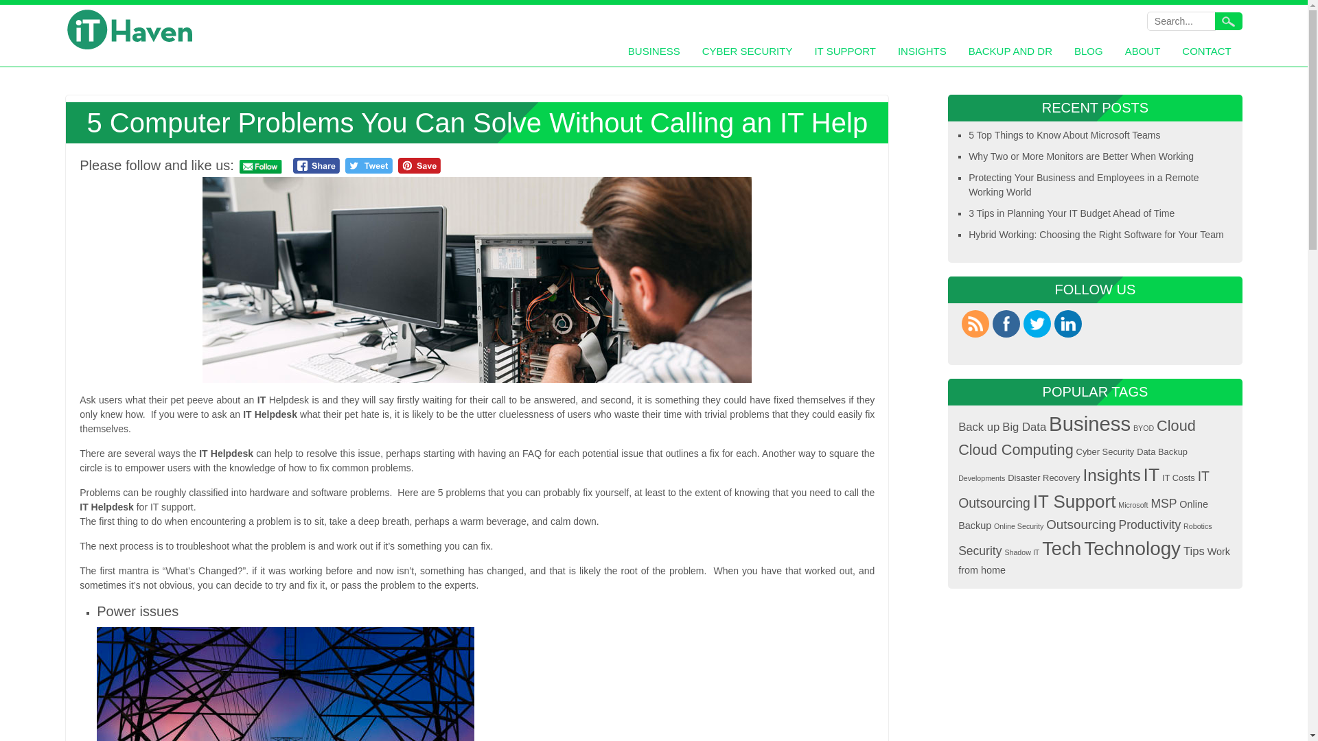  What do you see at coordinates (921, 53) in the screenshot?
I see `INSIGHTS` at bounding box center [921, 53].